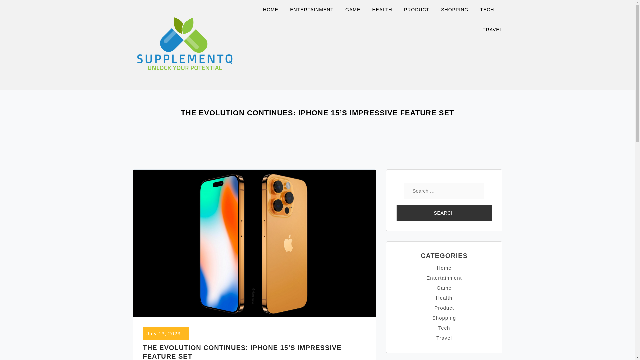  Describe the element at coordinates (386, 10) in the screenshot. I see `HEALTH` at that location.